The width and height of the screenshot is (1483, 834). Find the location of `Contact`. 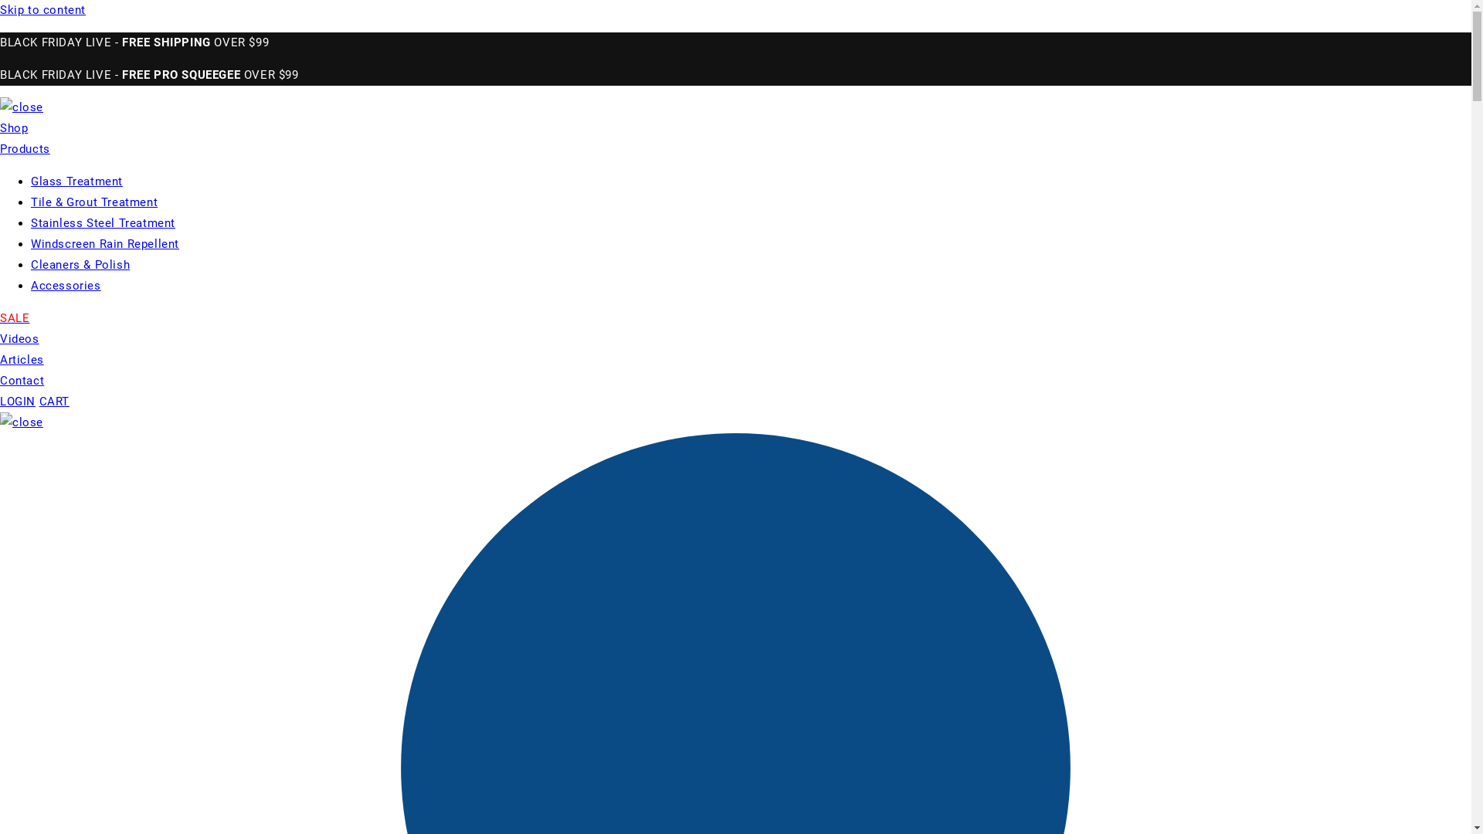

Contact is located at coordinates (22, 381).